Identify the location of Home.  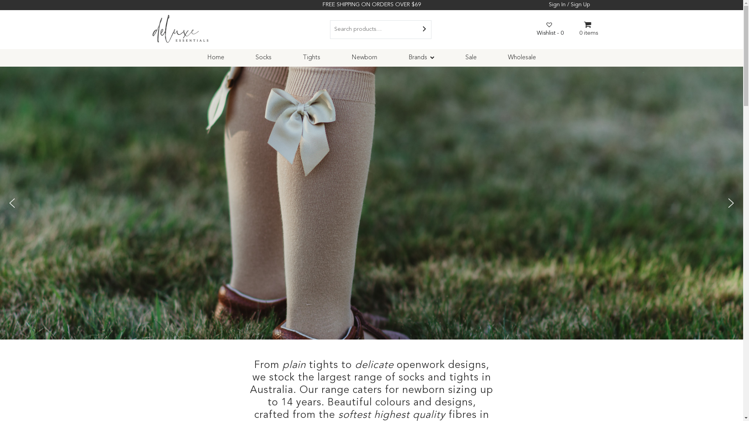
(216, 58).